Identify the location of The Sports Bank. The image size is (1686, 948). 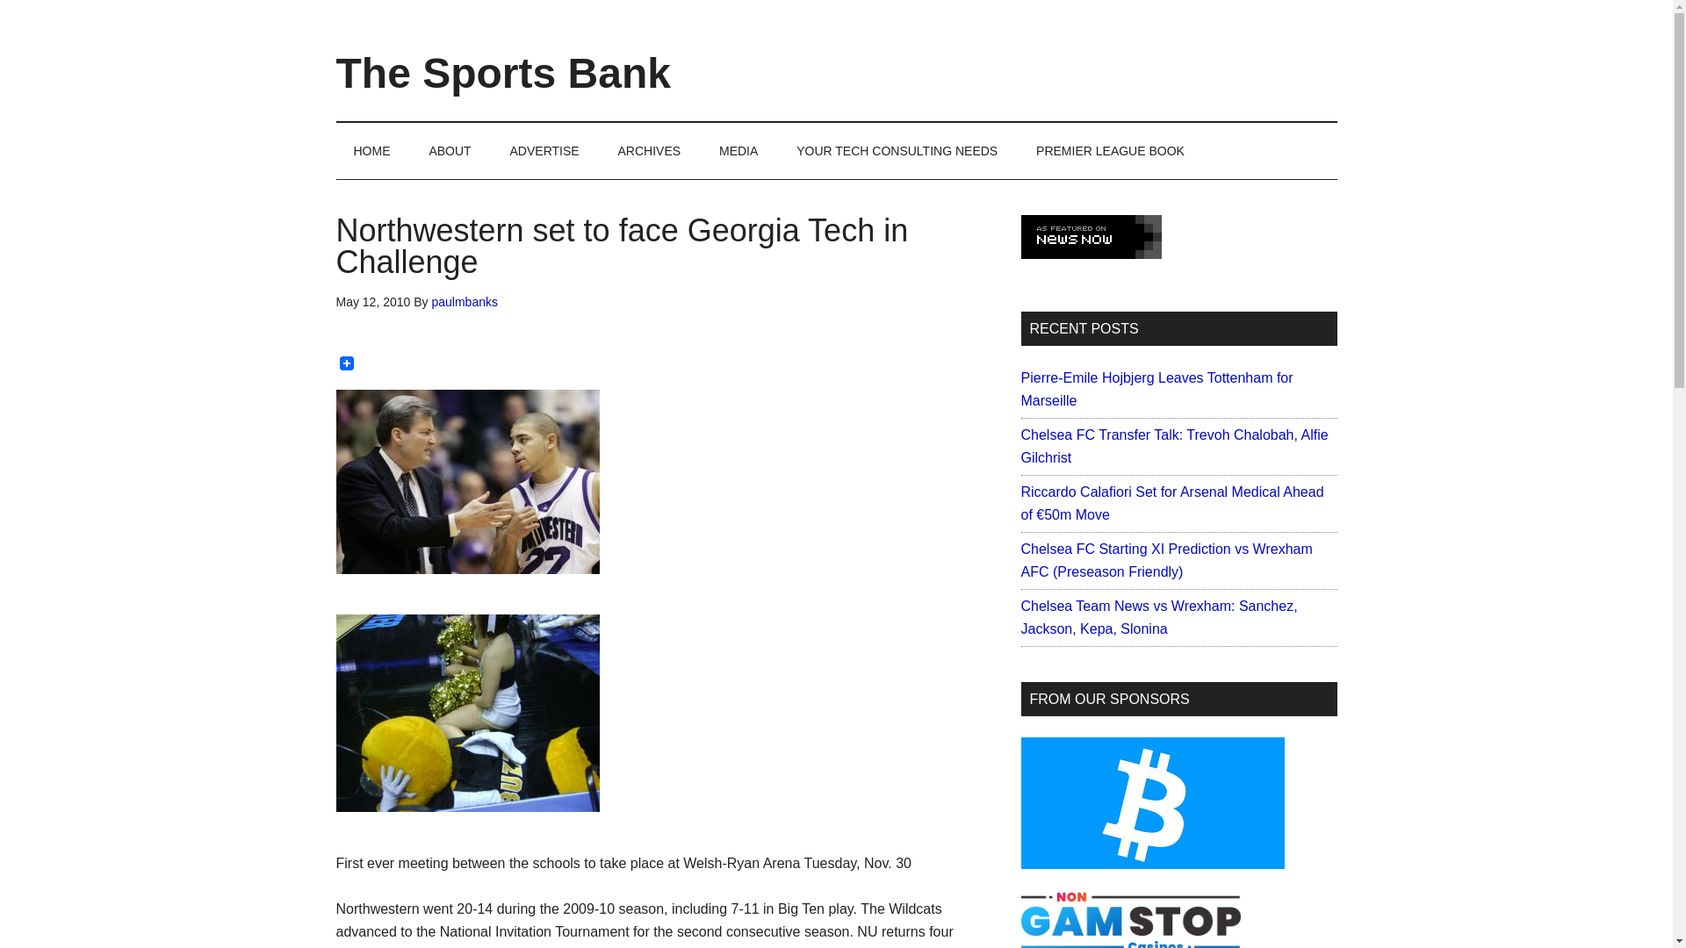
(502, 74).